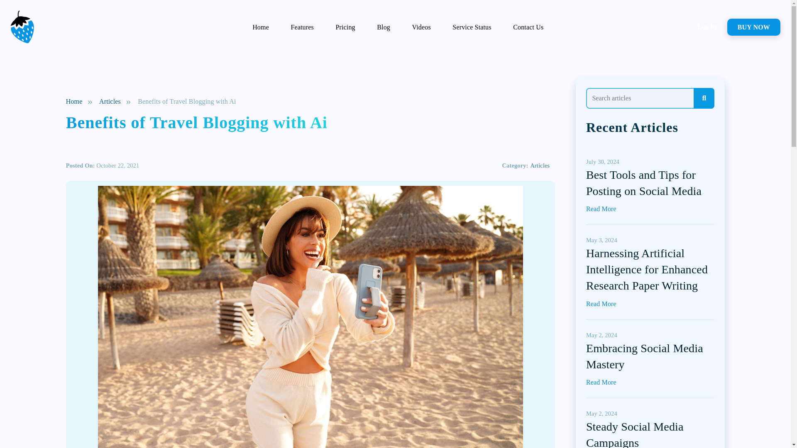  I want to click on Pricing, so click(345, 27).